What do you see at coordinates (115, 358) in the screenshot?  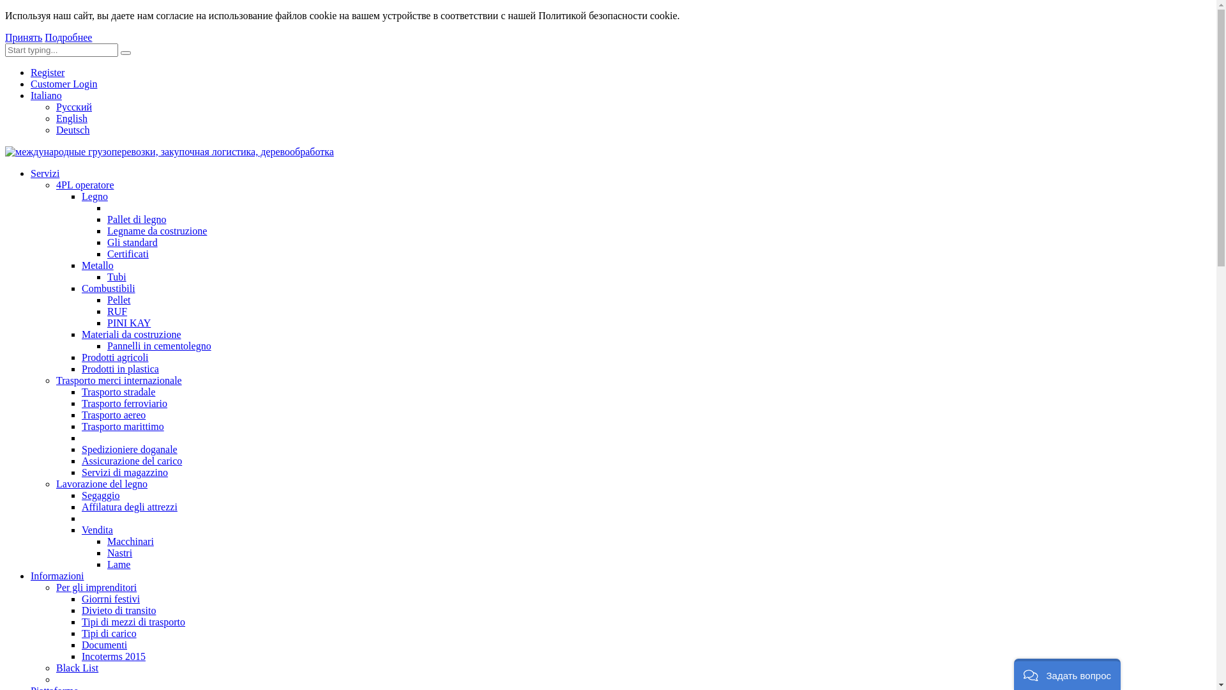 I see `Prodotti agricoli` at bounding box center [115, 358].